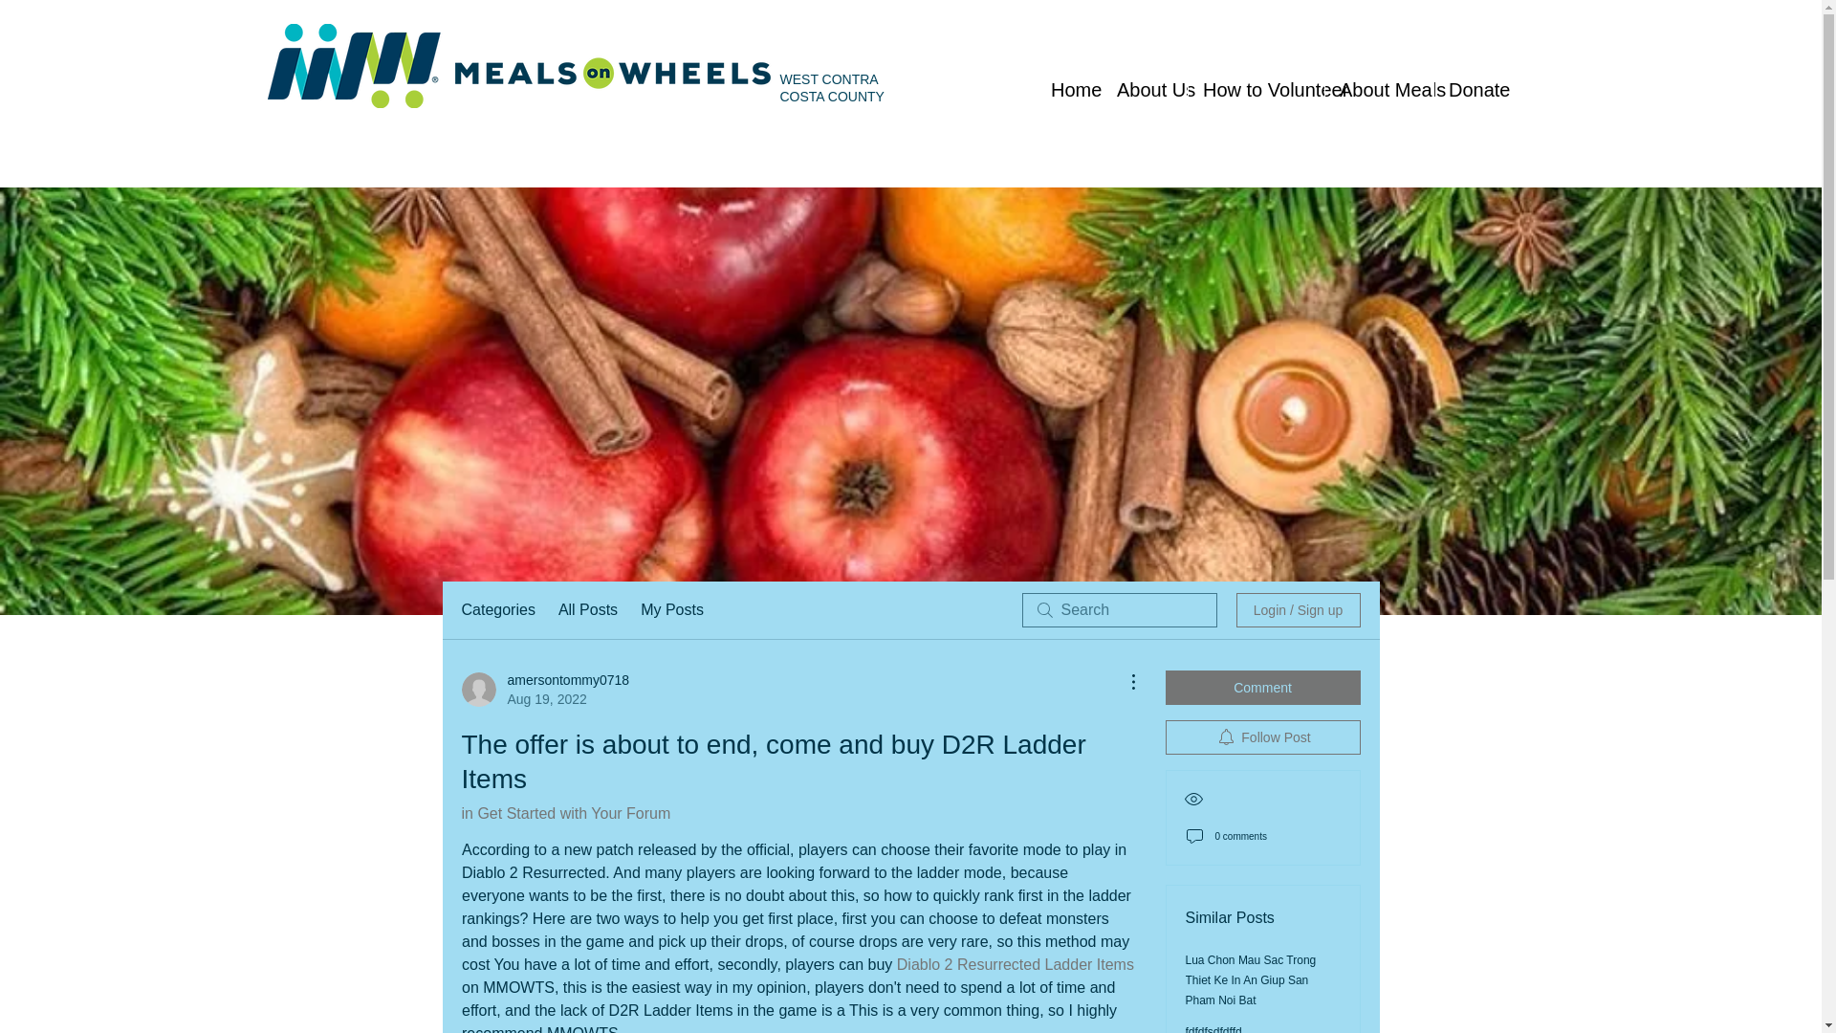 The width and height of the screenshot is (1836, 1033). I want to click on Donate, so click(1471, 90).